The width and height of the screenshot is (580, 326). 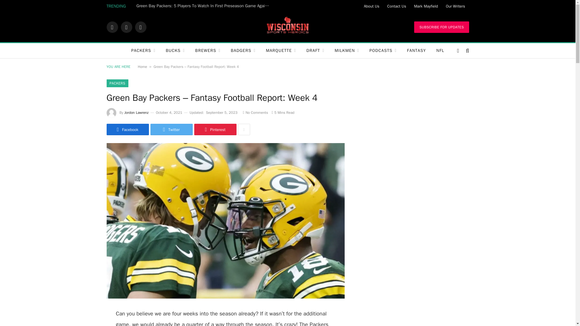 What do you see at coordinates (441, 27) in the screenshot?
I see `SUBSCRIBE FOR UPDATES` at bounding box center [441, 27].